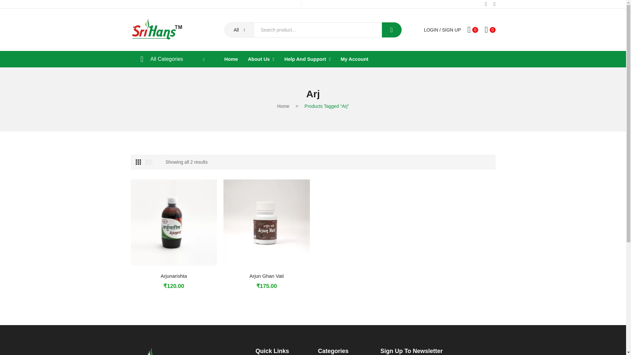 This screenshot has width=631, height=355. Describe the element at coordinates (473, 30) in the screenshot. I see `0` at that location.